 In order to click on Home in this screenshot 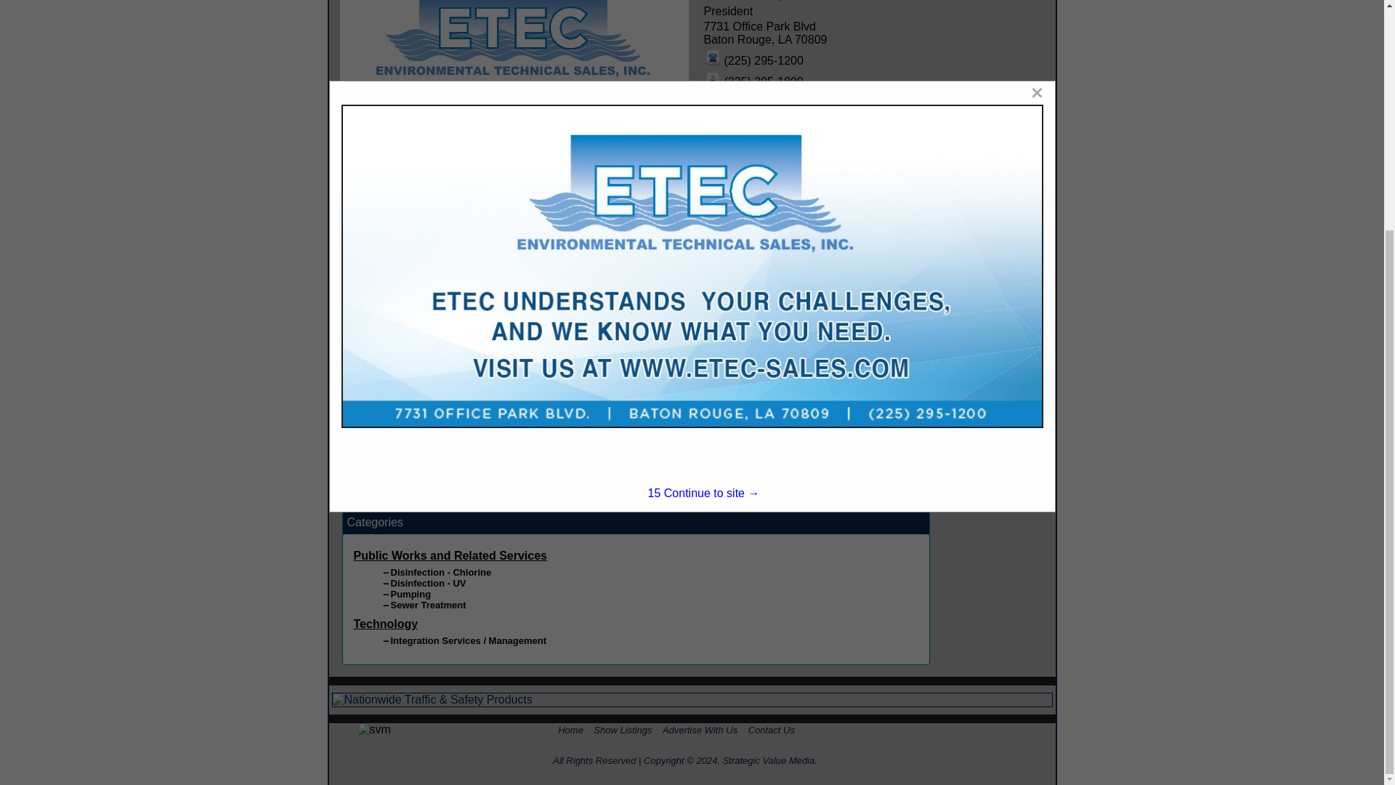, I will do `click(570, 730)`.